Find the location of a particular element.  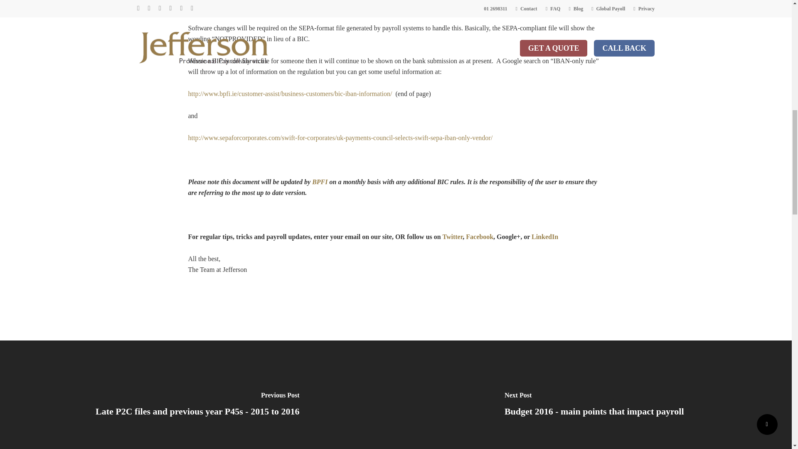

Twitter is located at coordinates (452, 236).